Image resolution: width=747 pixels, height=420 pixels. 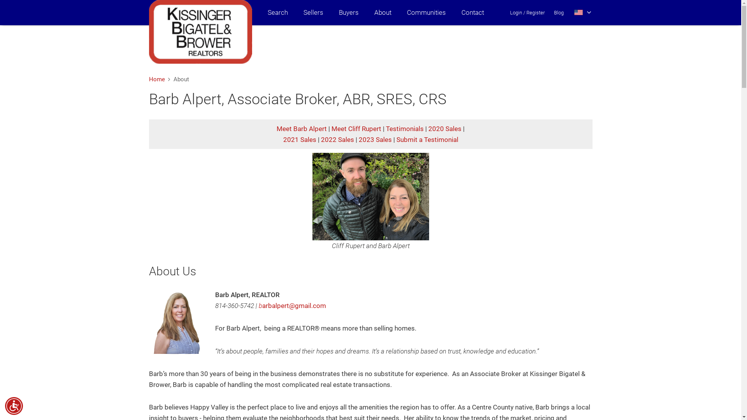 I want to click on Home, so click(x=156, y=79).